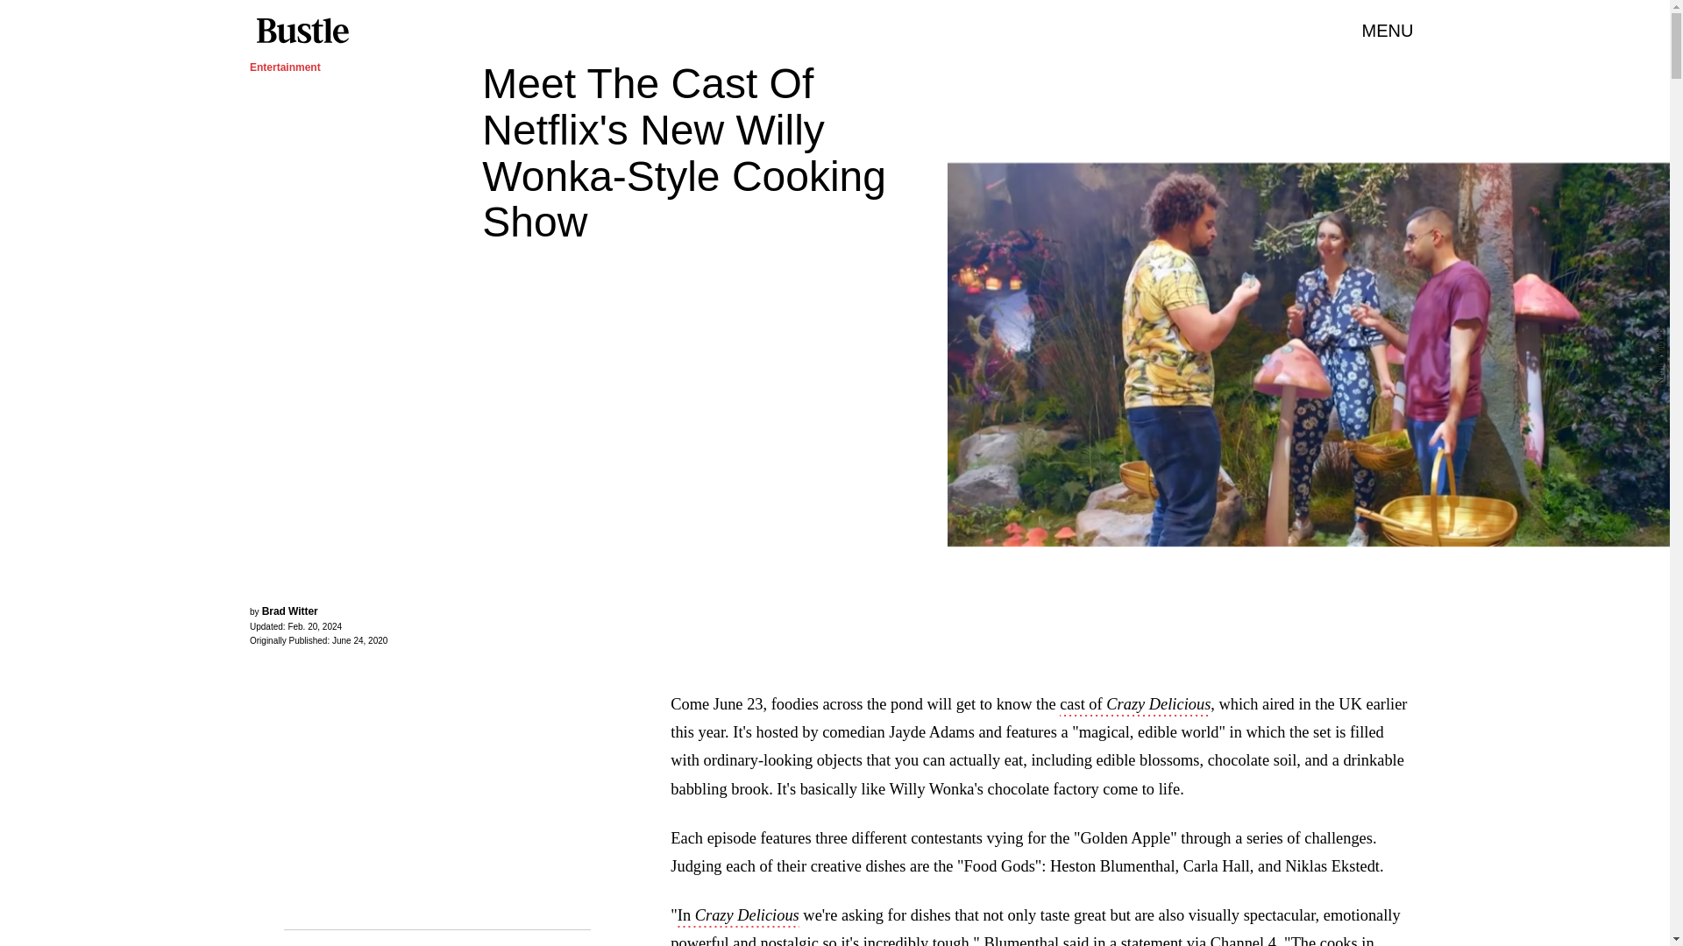 This screenshot has width=1683, height=946. Describe the element at coordinates (1134, 705) in the screenshot. I see `cast of Crazy Delicious` at that location.